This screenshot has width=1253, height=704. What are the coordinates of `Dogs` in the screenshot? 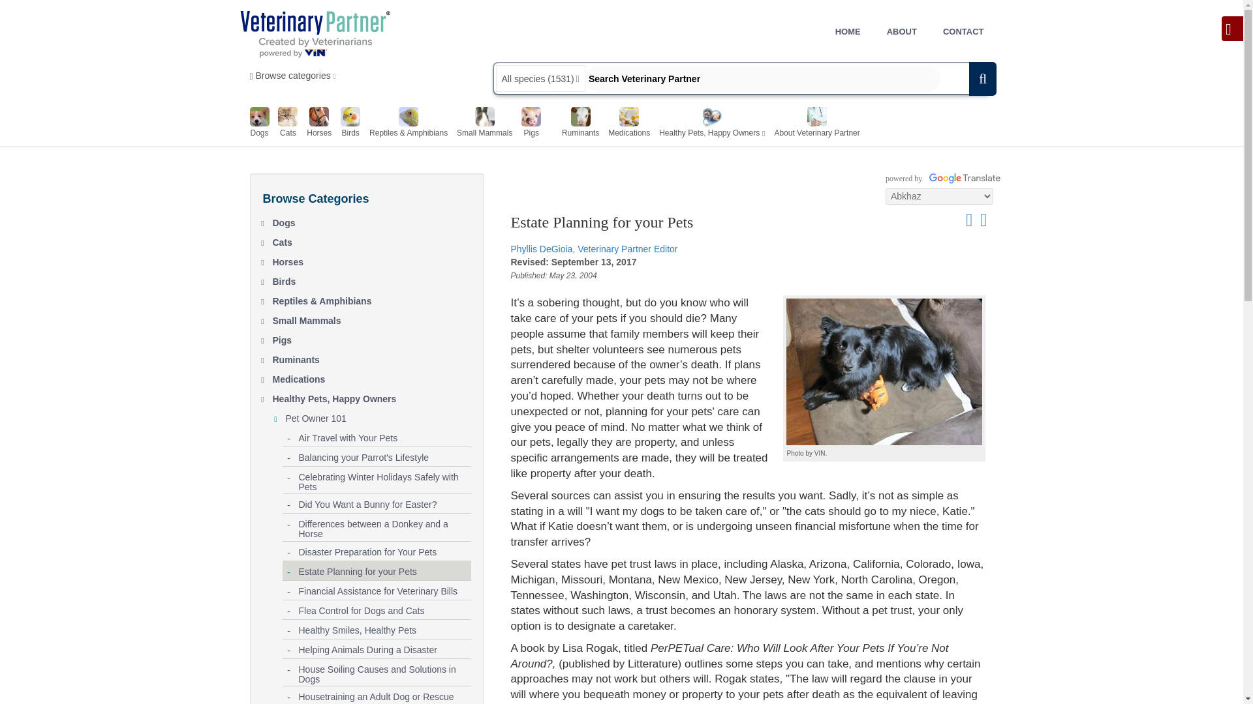 It's located at (372, 220).